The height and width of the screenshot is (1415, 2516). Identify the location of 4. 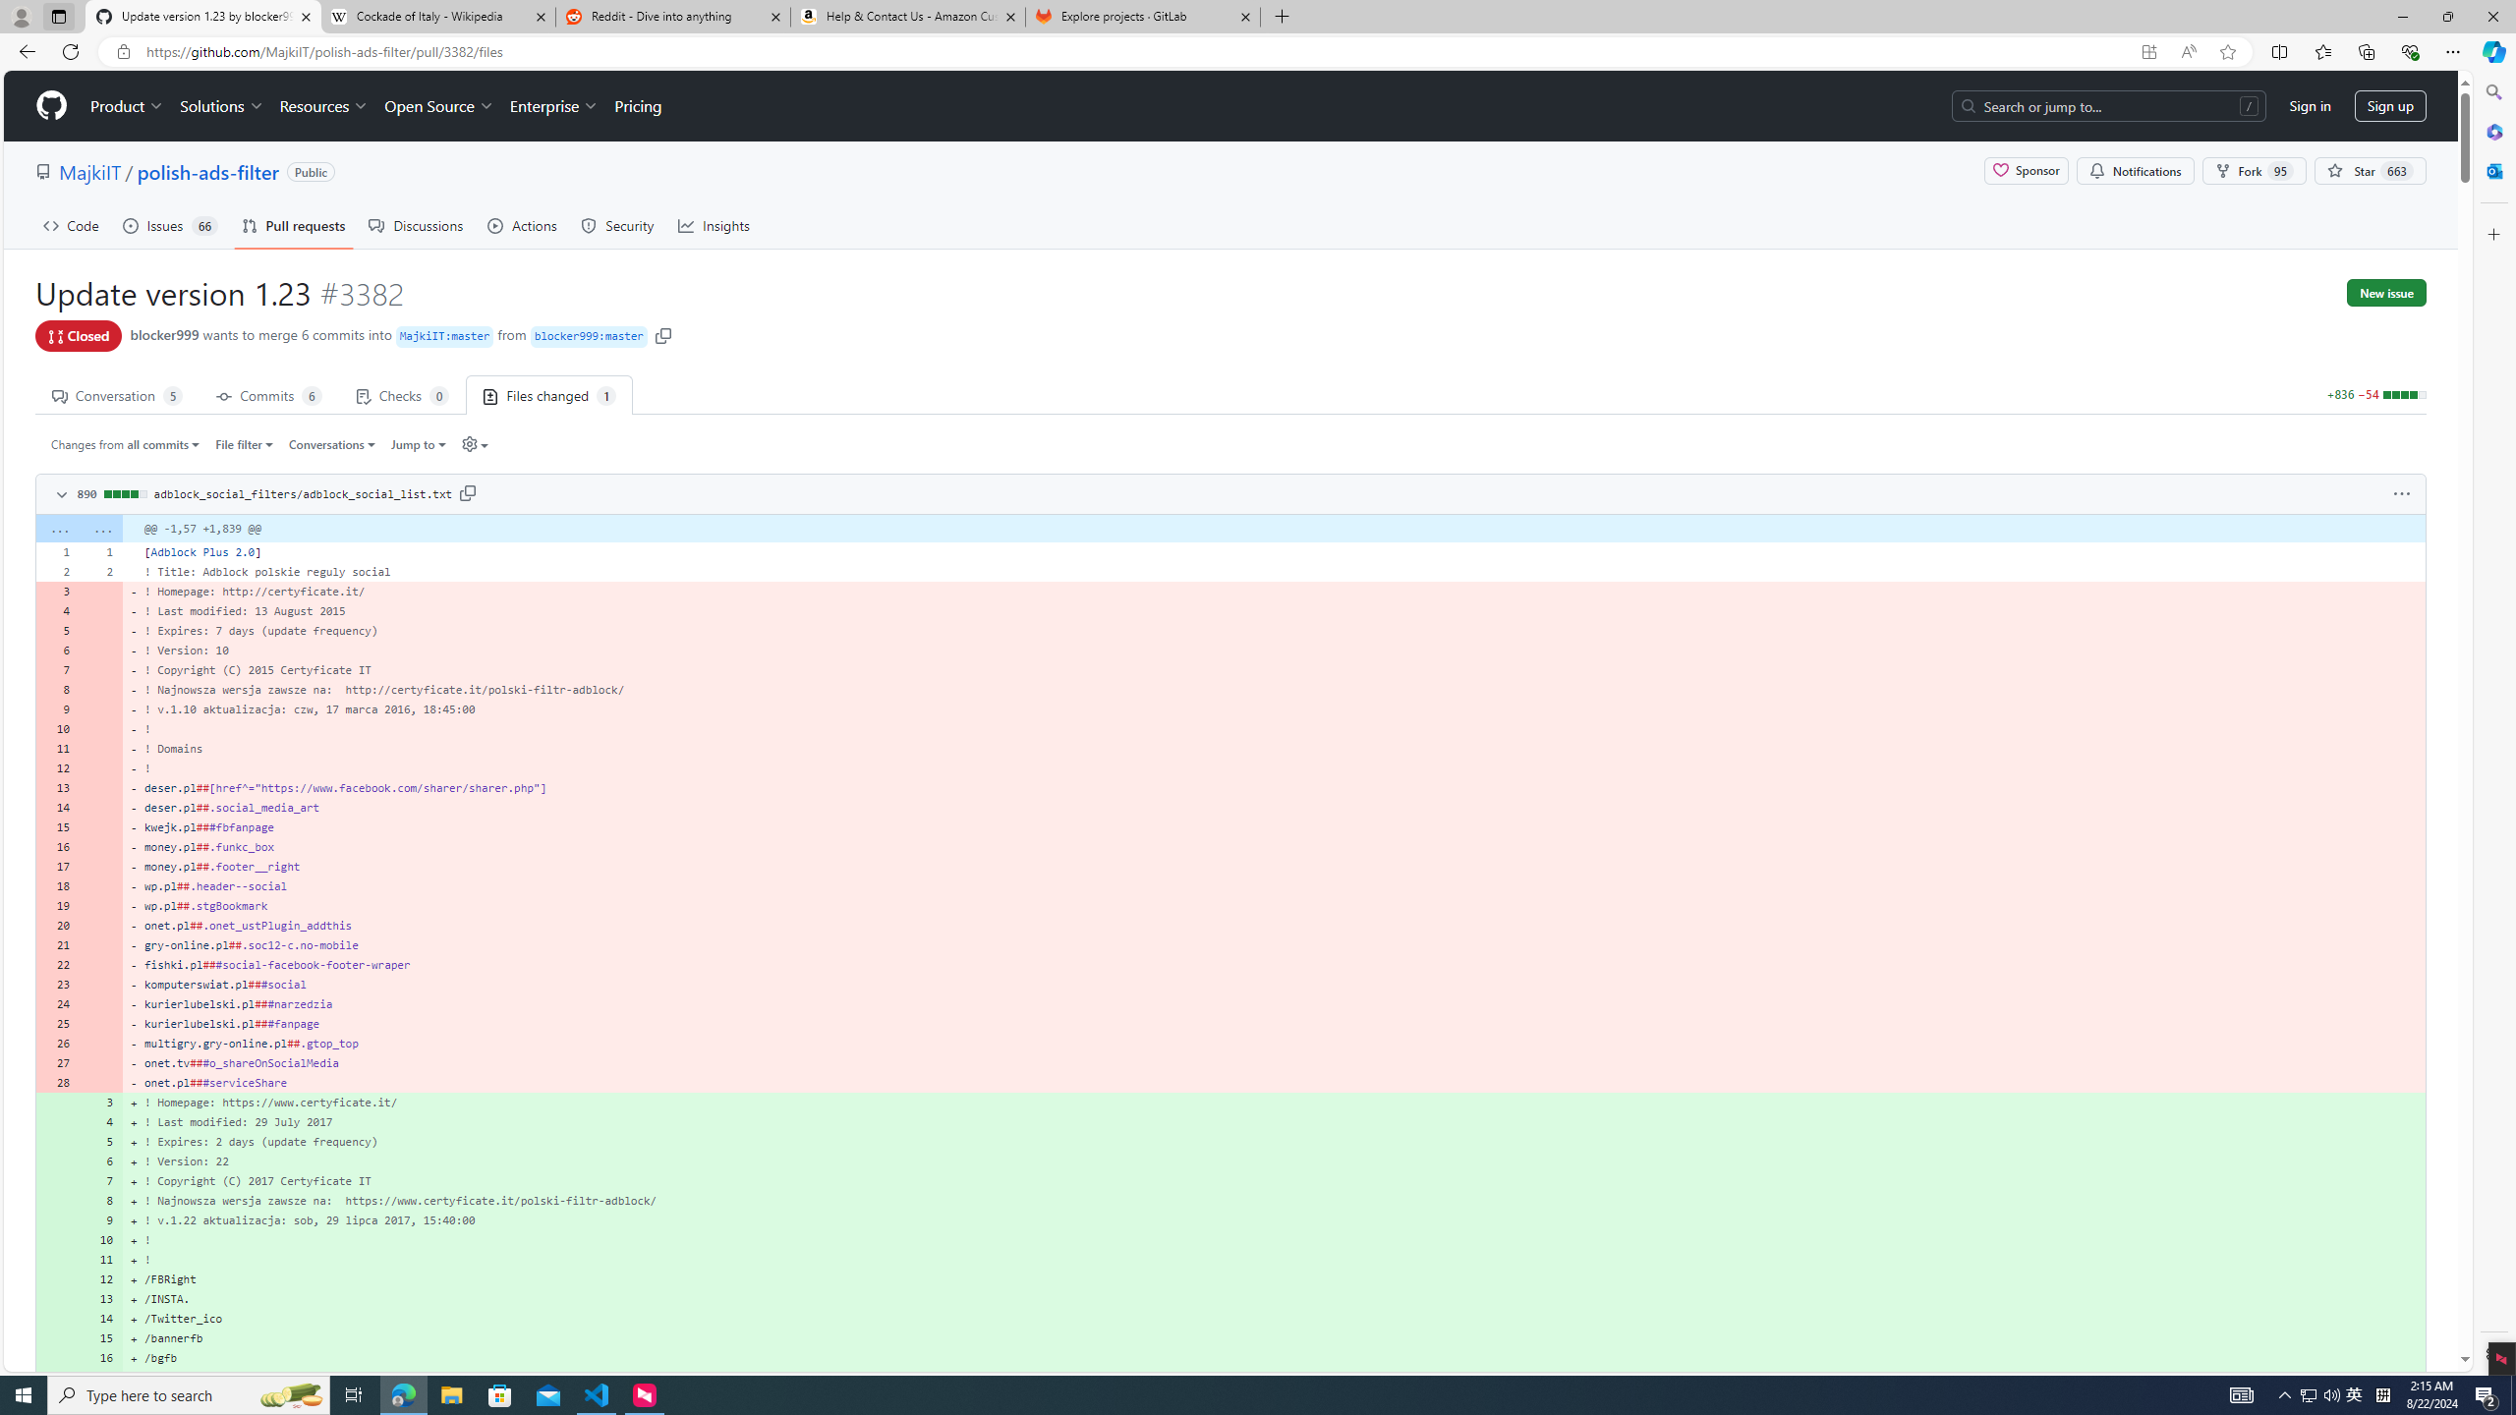
(101, 1122).